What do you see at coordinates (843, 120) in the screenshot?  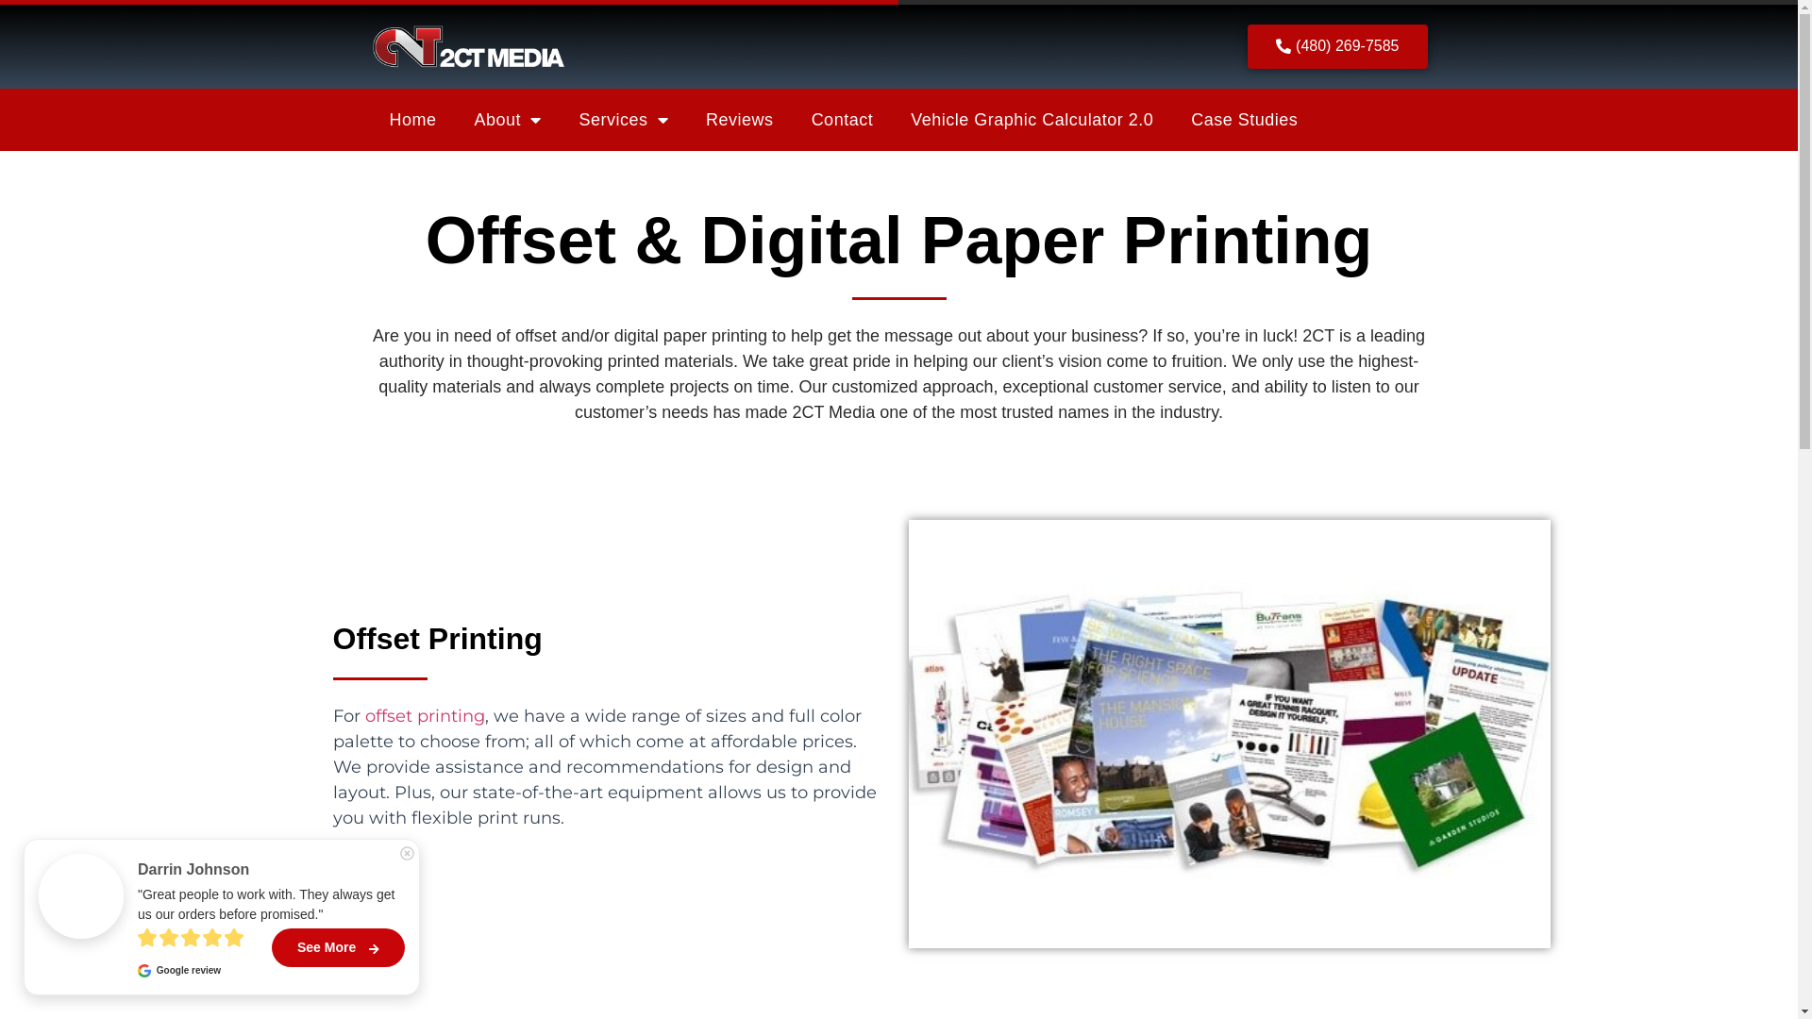 I see `Contact` at bounding box center [843, 120].